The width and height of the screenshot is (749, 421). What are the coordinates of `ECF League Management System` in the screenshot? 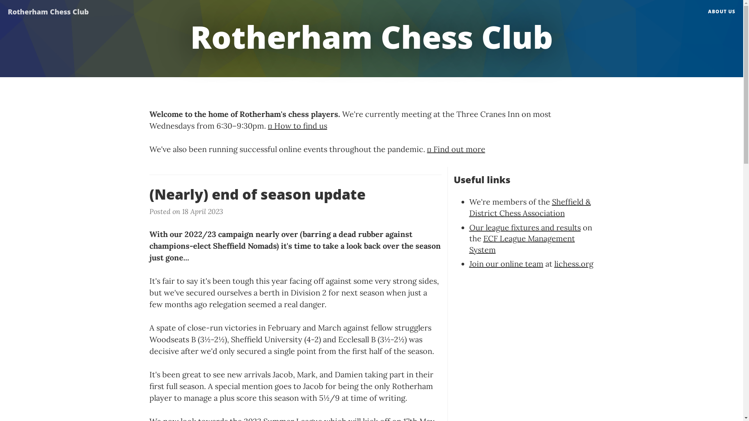 It's located at (522, 244).